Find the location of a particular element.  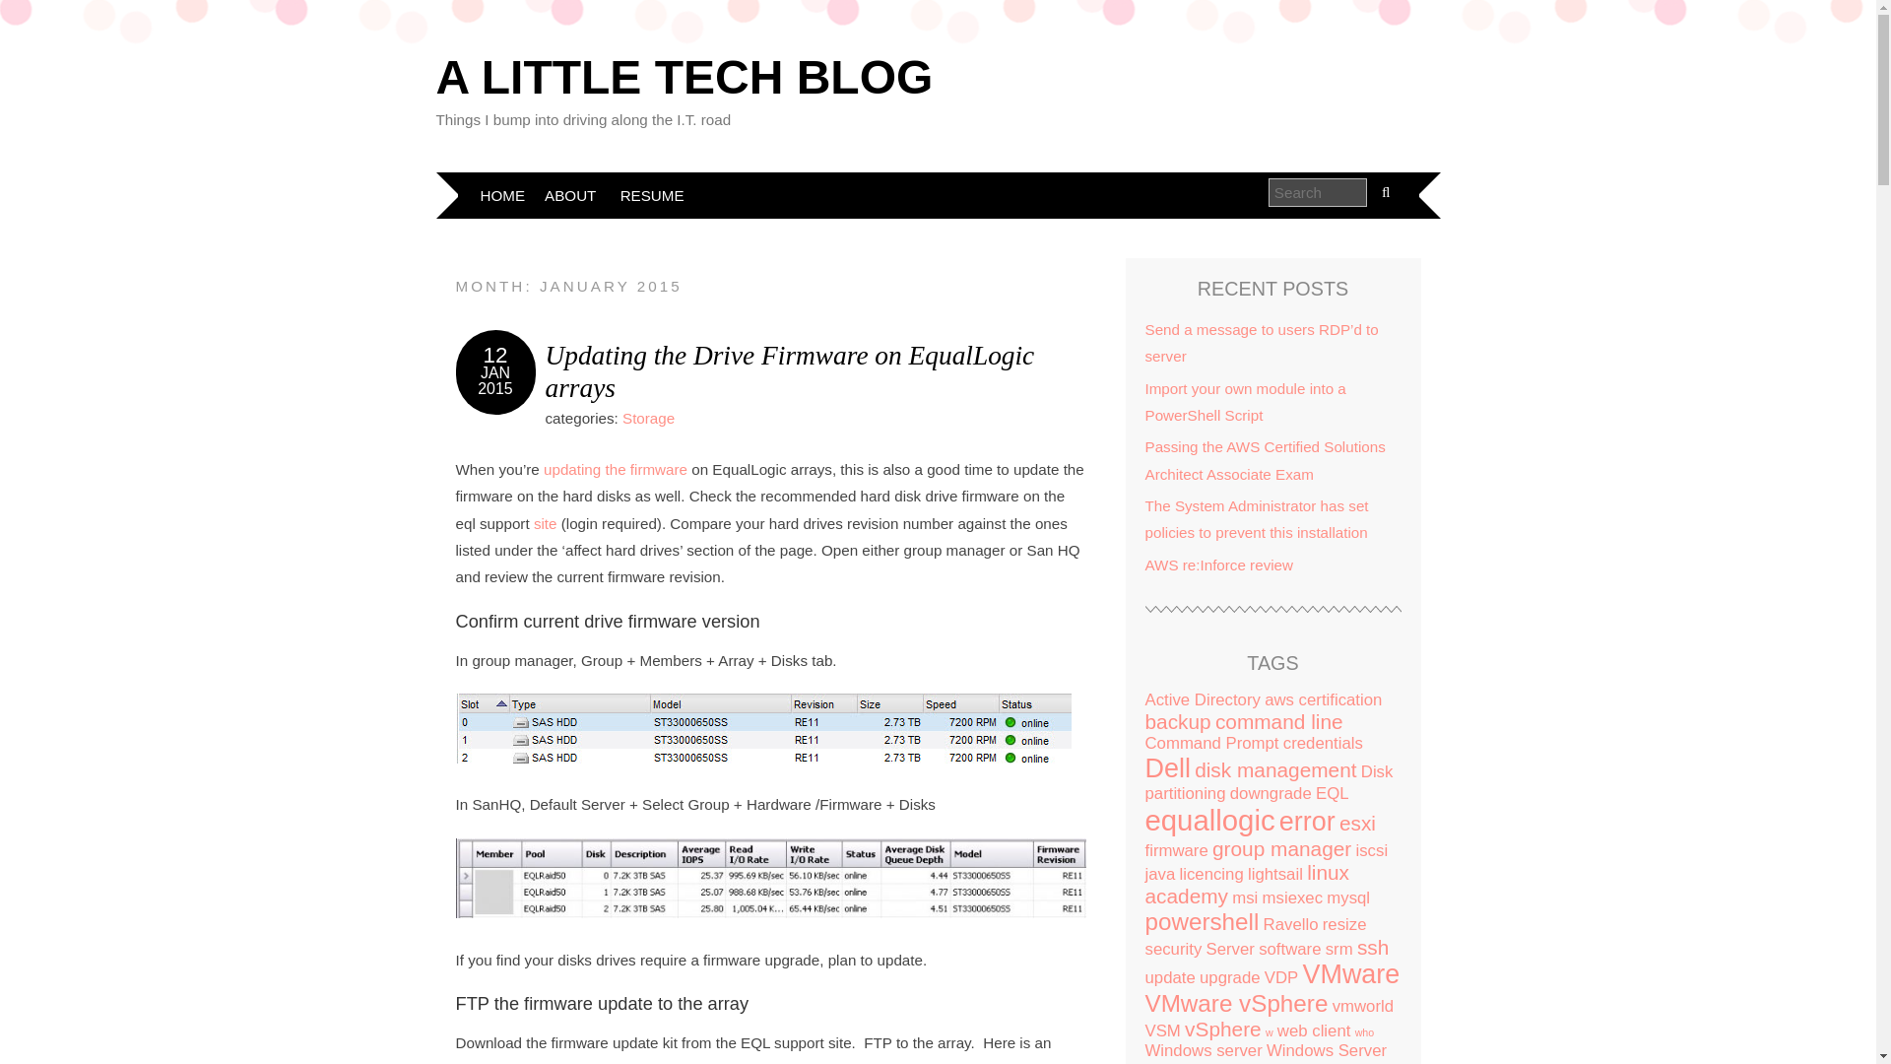

 Hard Disk Drive Firmware Update Utility v7.0 is located at coordinates (548, 523).